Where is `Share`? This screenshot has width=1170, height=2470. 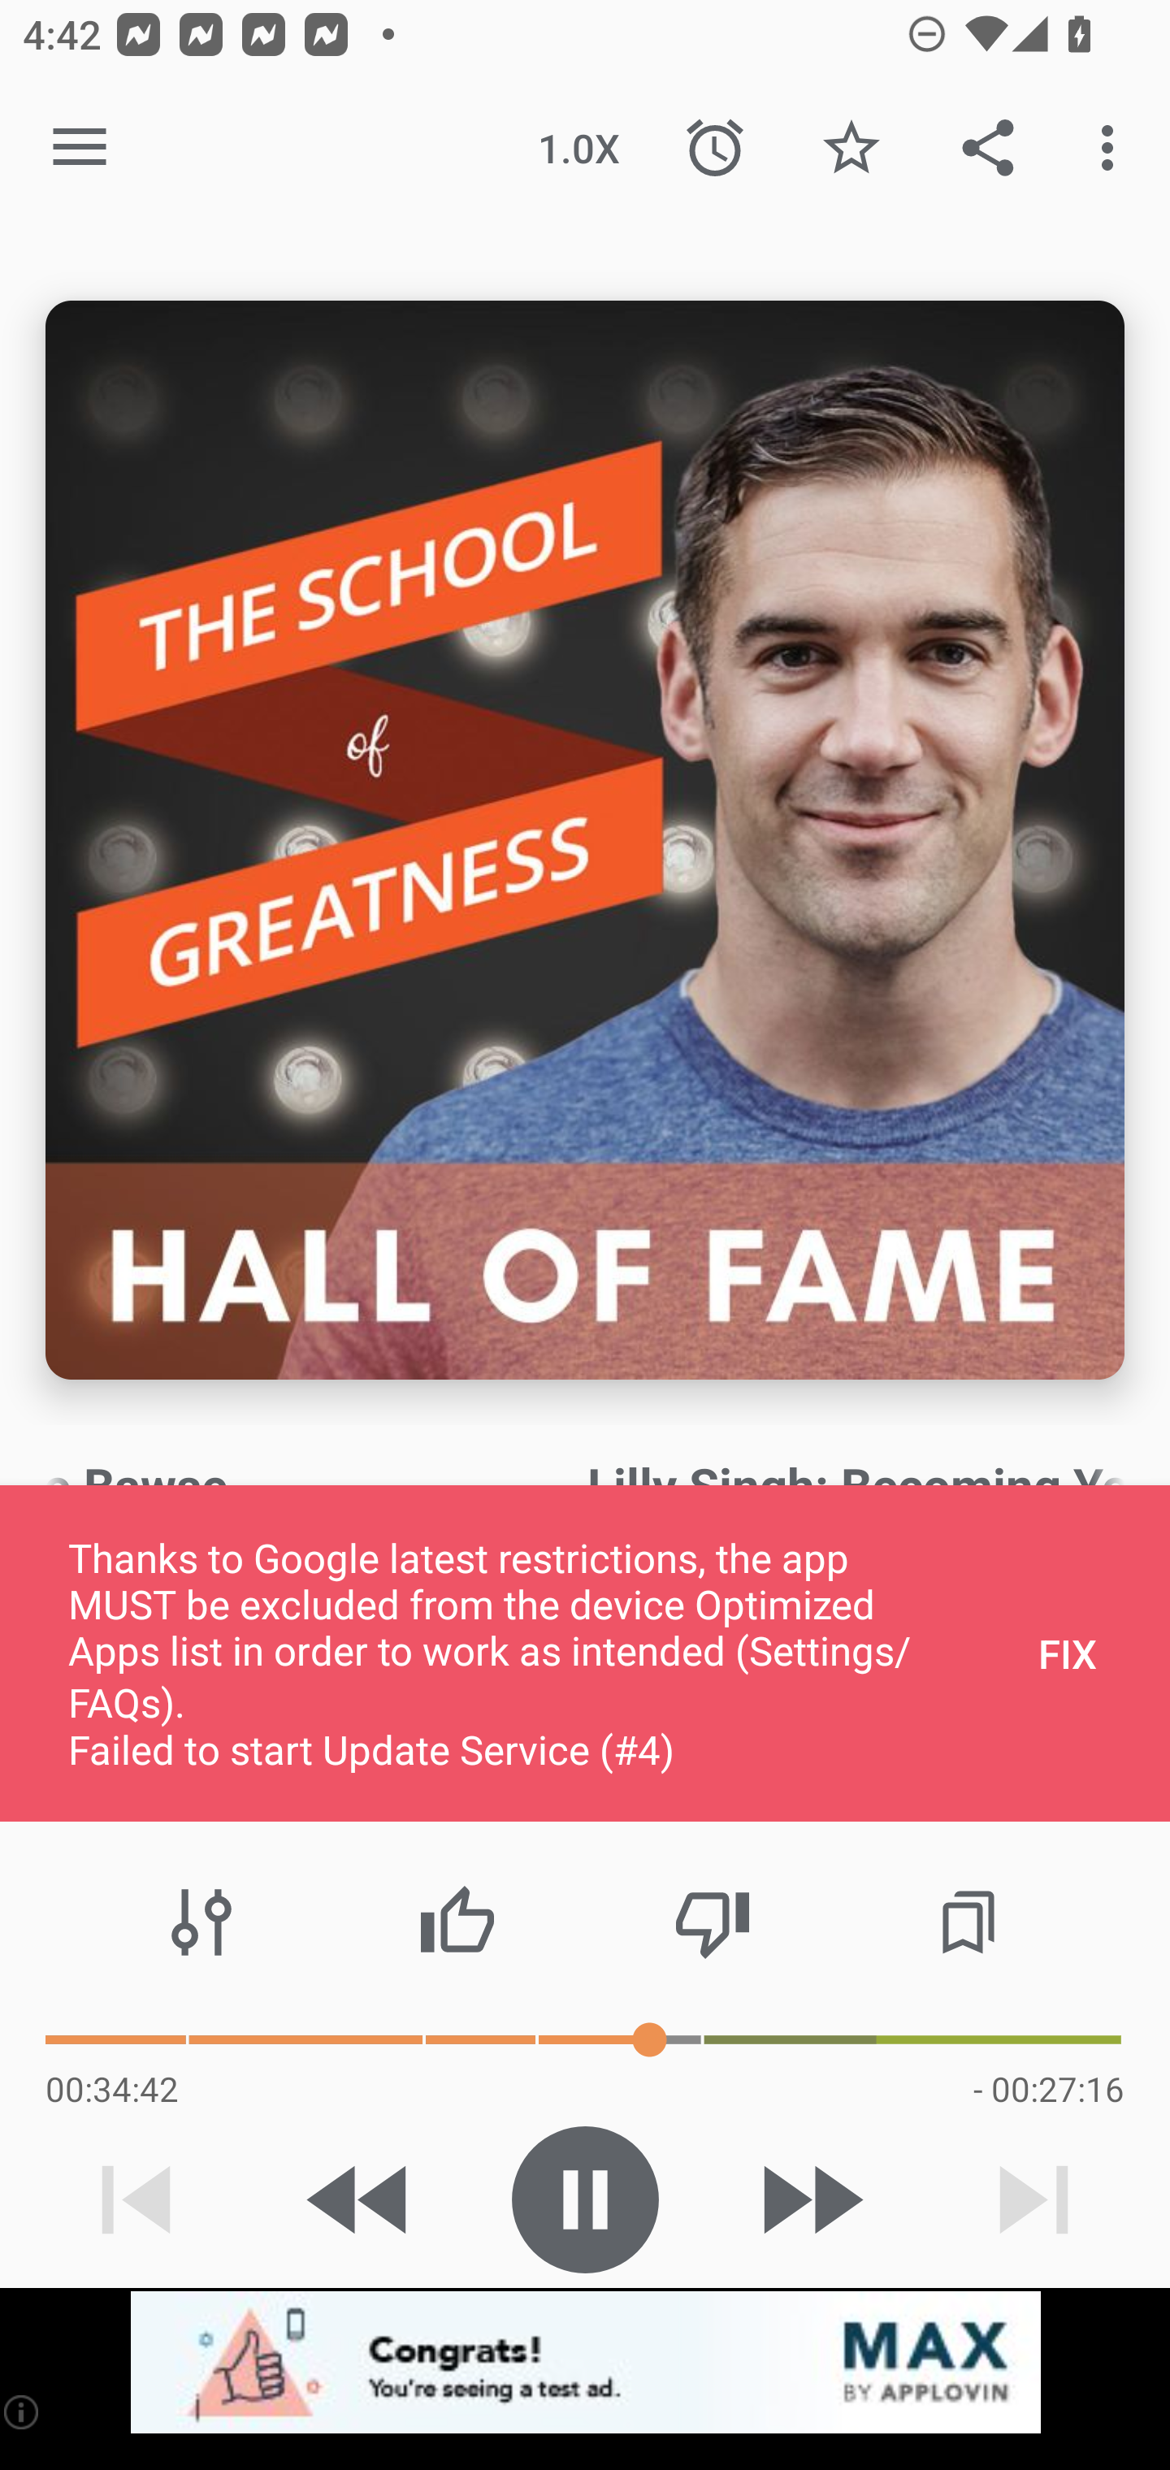
Share is located at coordinates (988, 148).